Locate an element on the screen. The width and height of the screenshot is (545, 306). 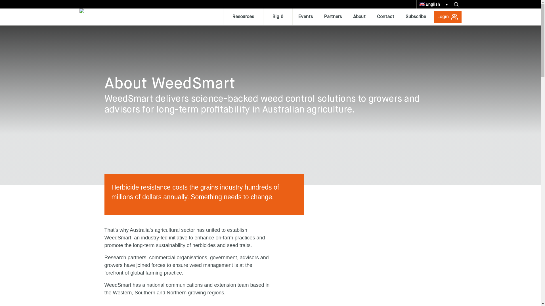
Events is located at coordinates (305, 17).